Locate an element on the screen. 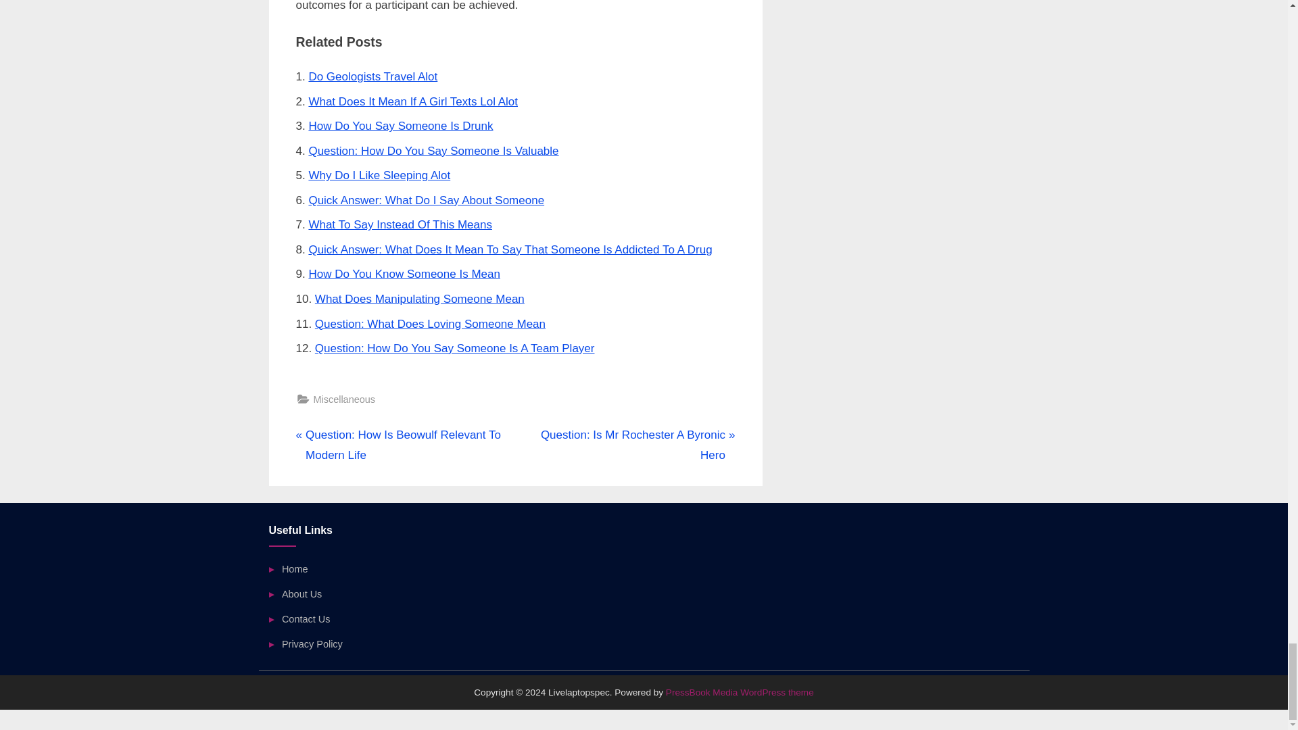  How Do You Know Someone Is Mean is located at coordinates (404, 274).